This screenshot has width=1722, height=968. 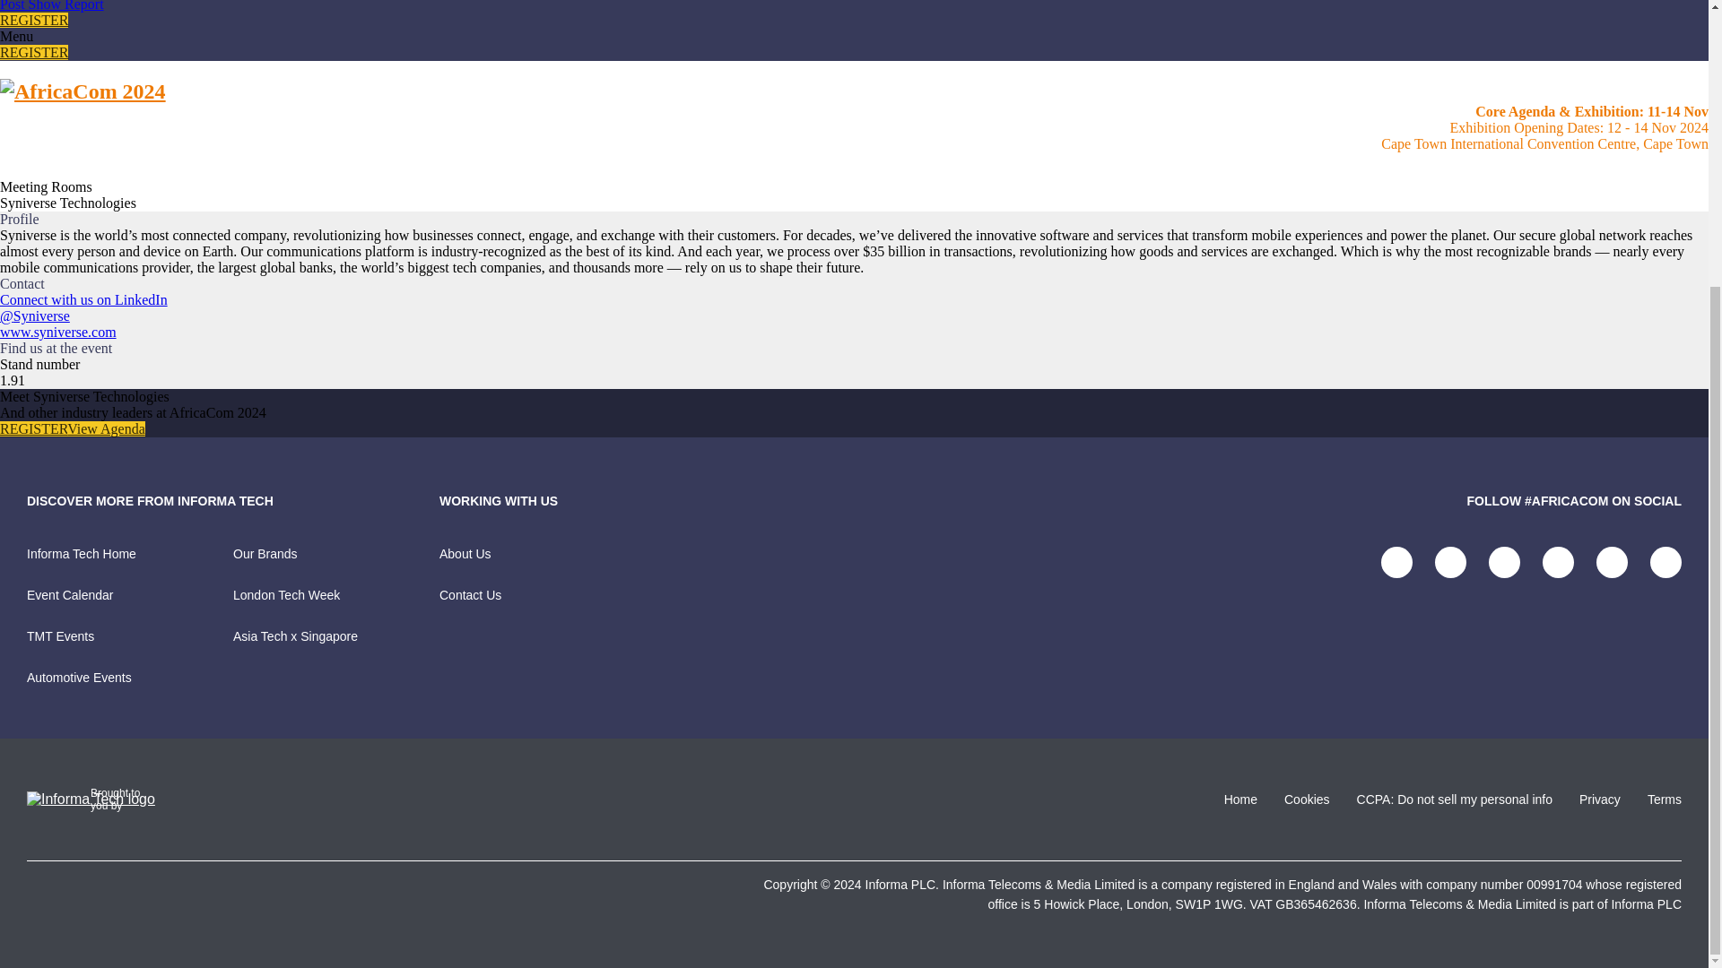 I want to click on Automotive Events, so click(x=129, y=678).